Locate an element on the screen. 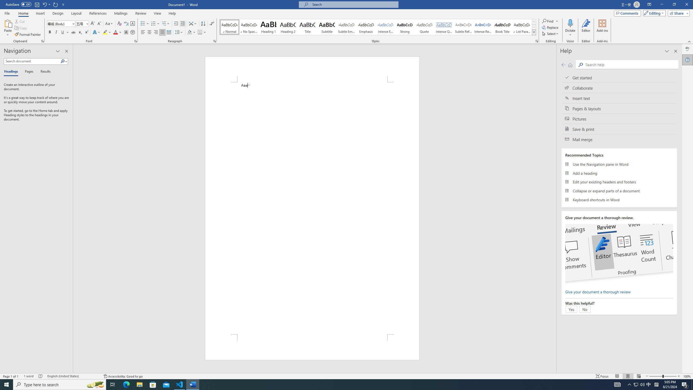 Image resolution: width=693 pixels, height=390 pixels. Collaborate is located at coordinates (619, 88).